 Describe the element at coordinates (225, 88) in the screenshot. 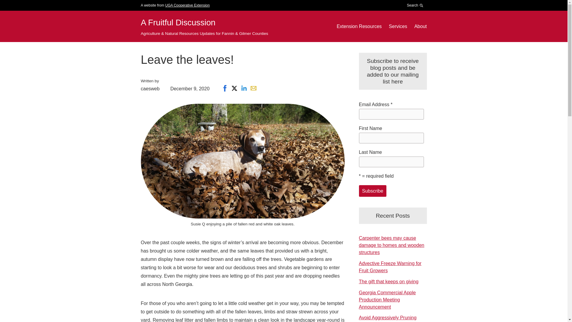

I see `Share on Facebook, opens in new window` at that location.